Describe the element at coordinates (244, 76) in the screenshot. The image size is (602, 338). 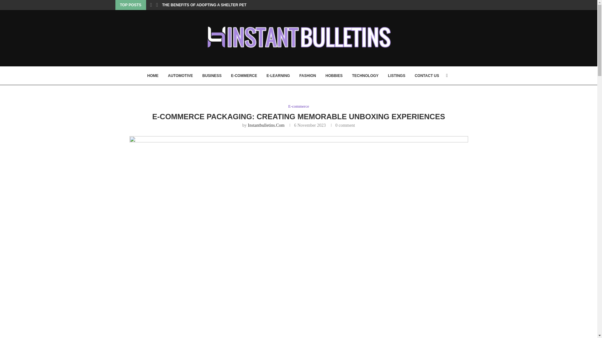
I see `E-COMMERCE` at that location.